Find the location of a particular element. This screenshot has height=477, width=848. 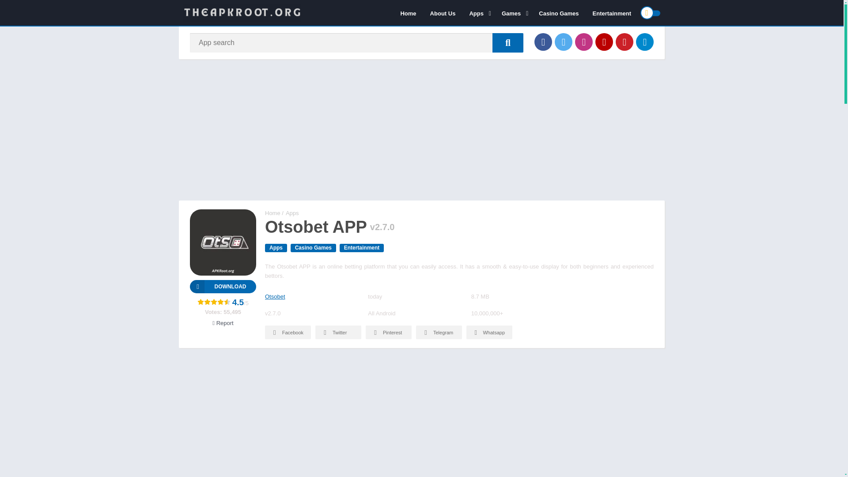

Twitter is located at coordinates (564, 42).